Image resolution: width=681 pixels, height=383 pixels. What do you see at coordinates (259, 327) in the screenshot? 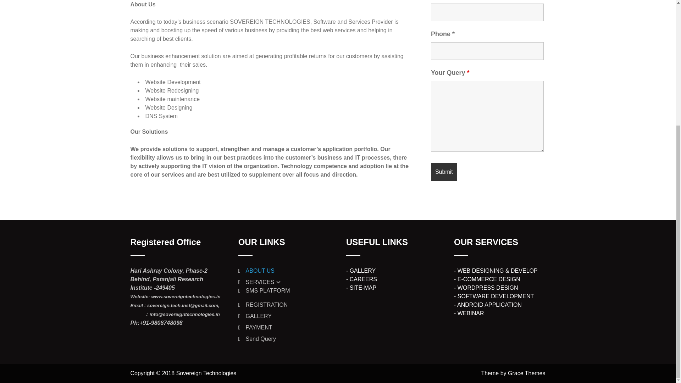
I see `PAYMENT` at bounding box center [259, 327].